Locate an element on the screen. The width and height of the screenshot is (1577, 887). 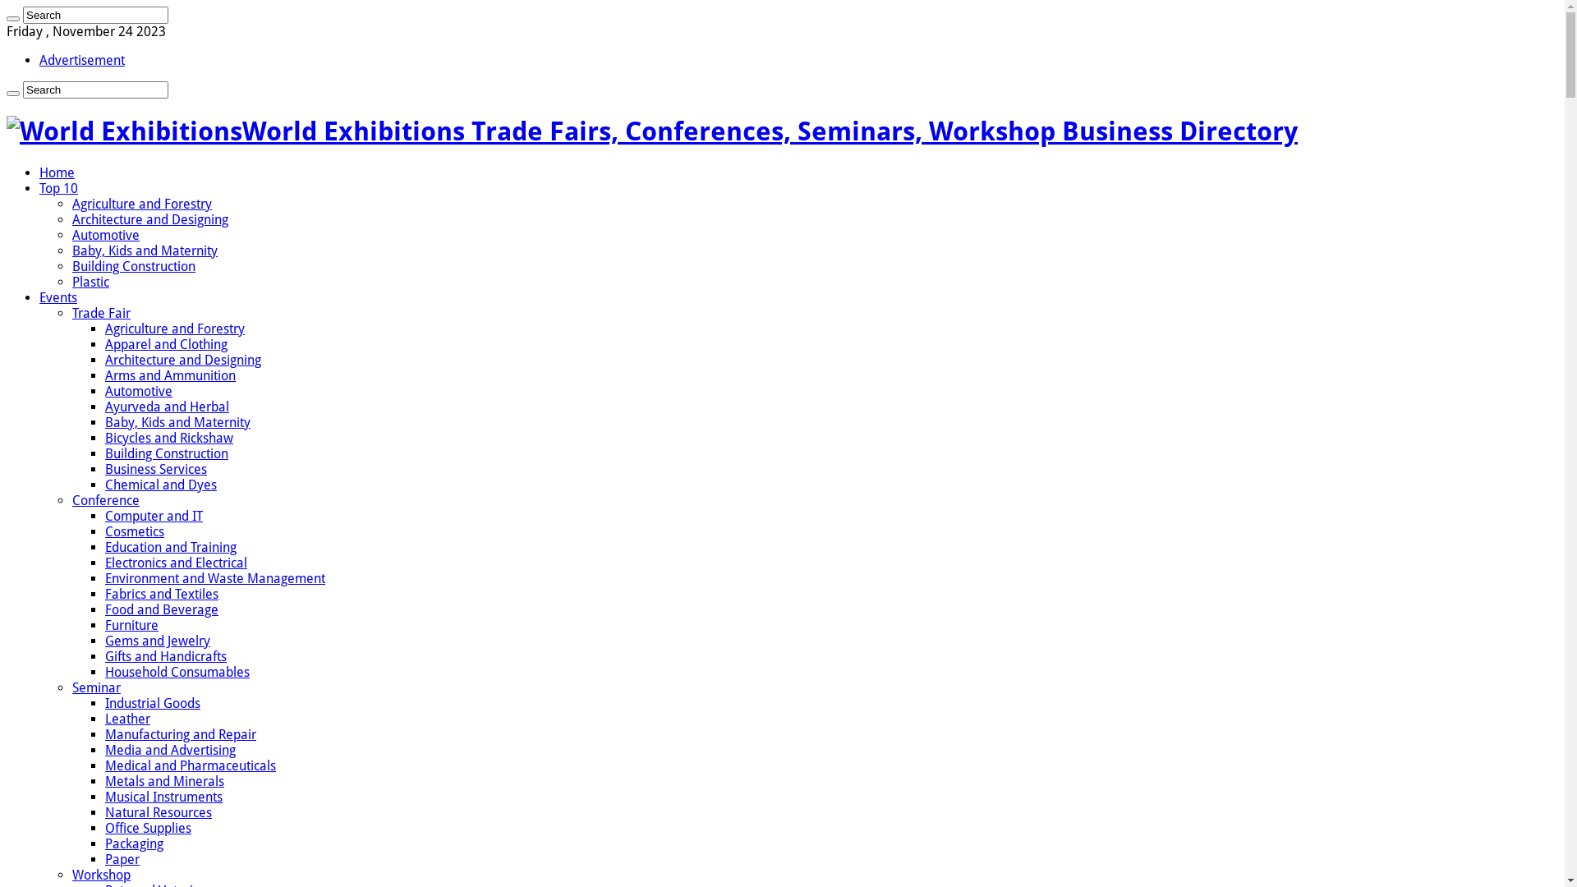
Environment and Waste Management is located at coordinates (215, 578).